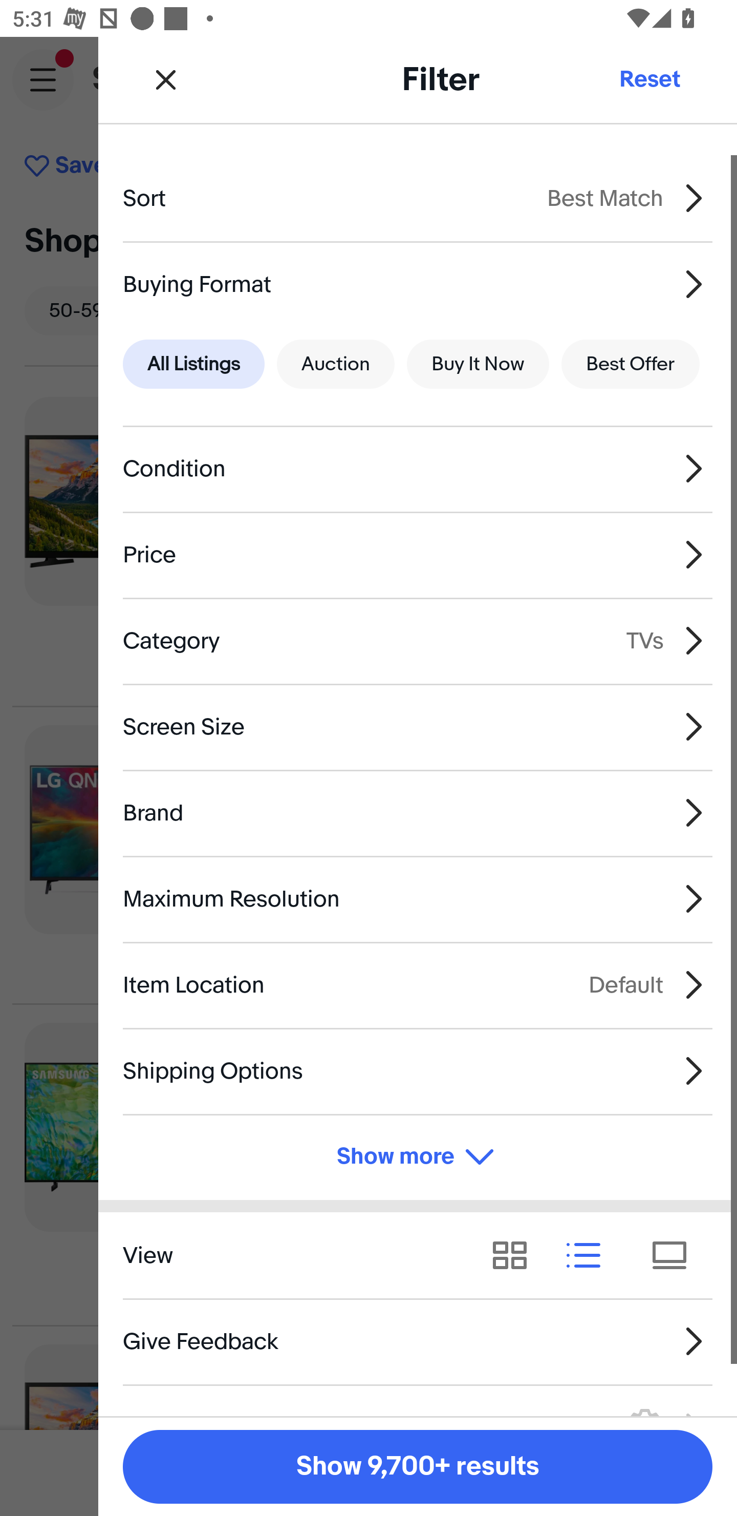 This screenshot has height=1516, width=737. What do you see at coordinates (590, 1255) in the screenshot?
I see `View results as list` at bounding box center [590, 1255].